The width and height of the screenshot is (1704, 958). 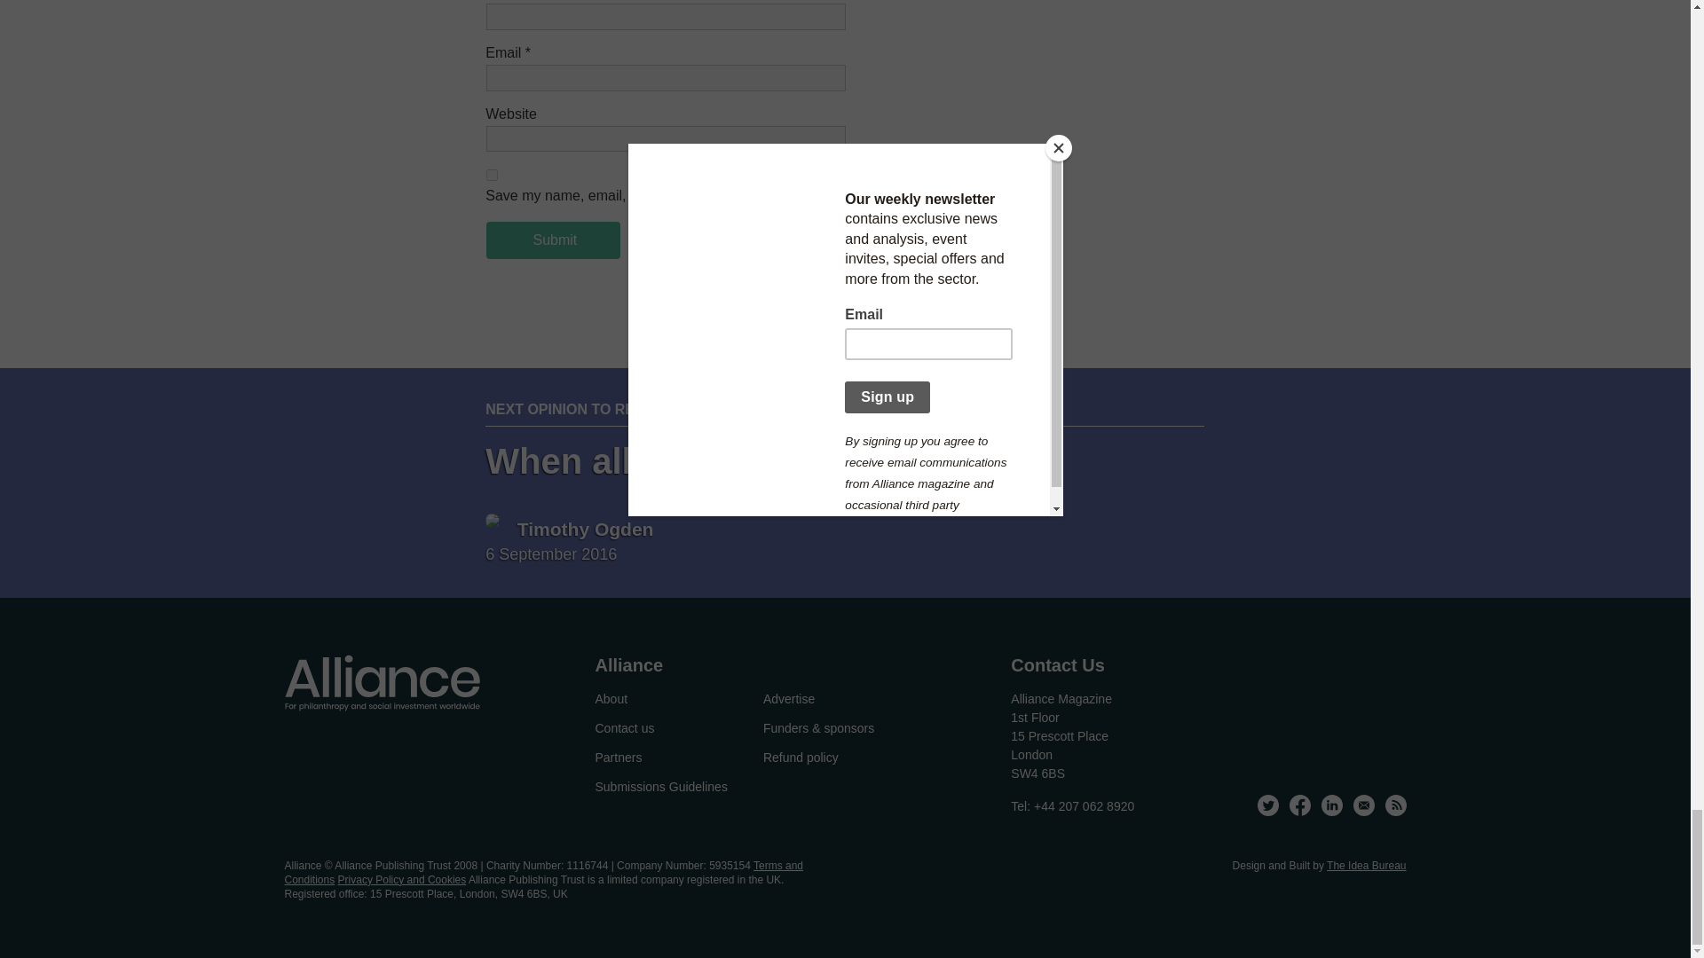 What do you see at coordinates (492, 176) in the screenshot?
I see `yes` at bounding box center [492, 176].